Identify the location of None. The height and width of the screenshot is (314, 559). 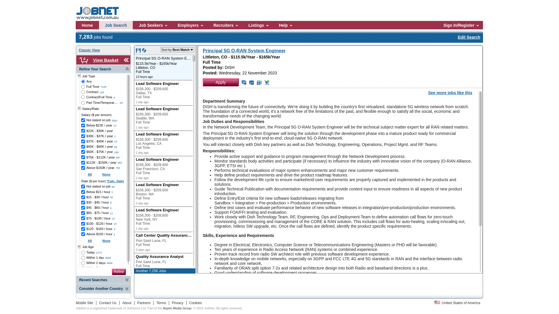
(107, 241).